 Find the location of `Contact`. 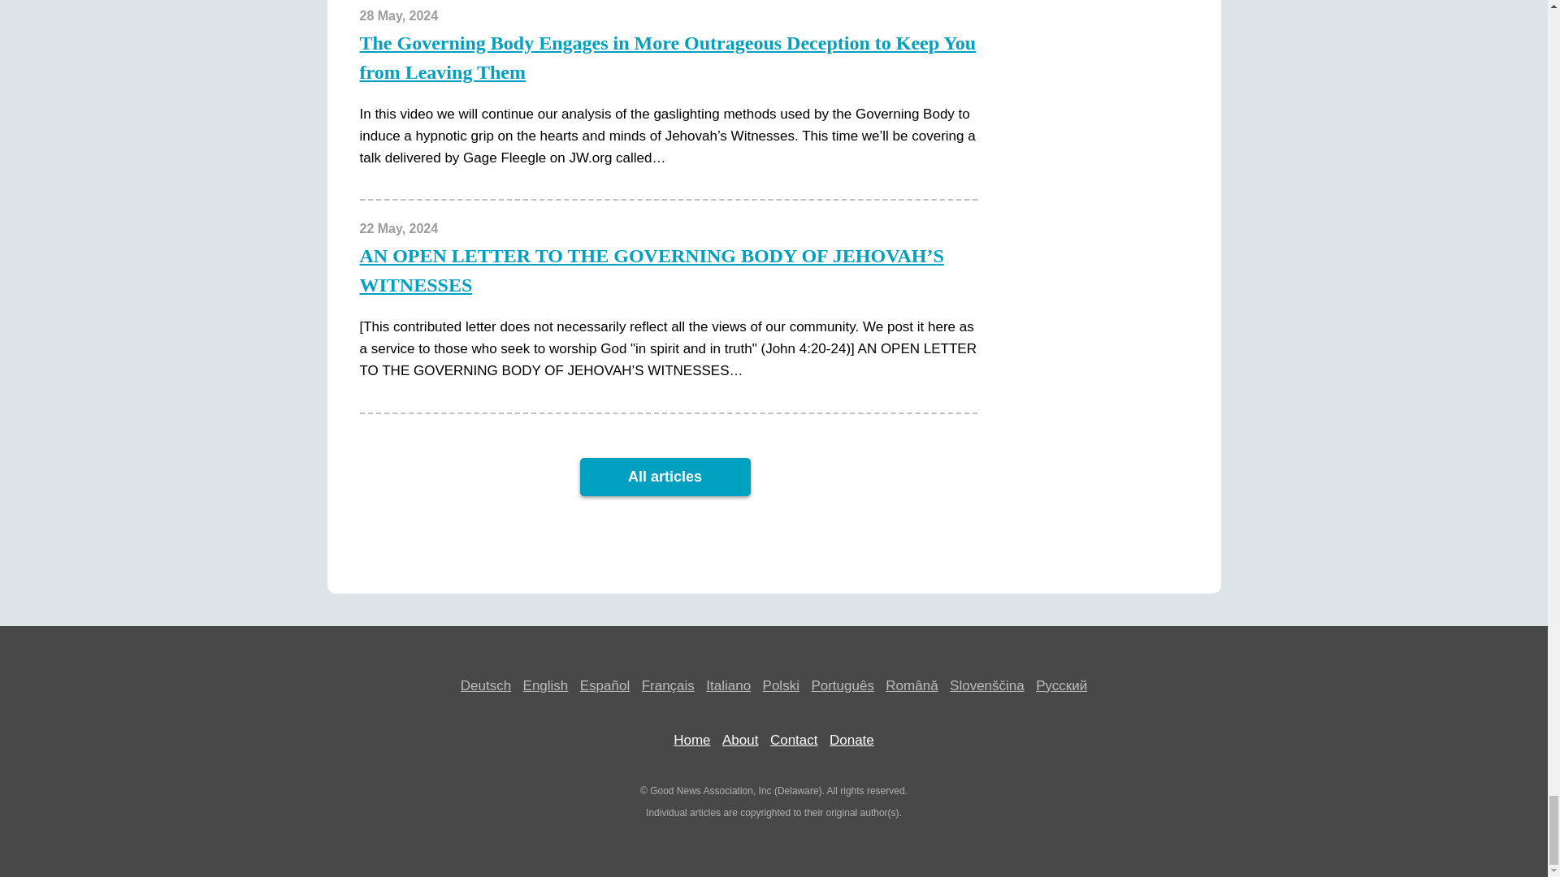

Contact is located at coordinates (794, 740).